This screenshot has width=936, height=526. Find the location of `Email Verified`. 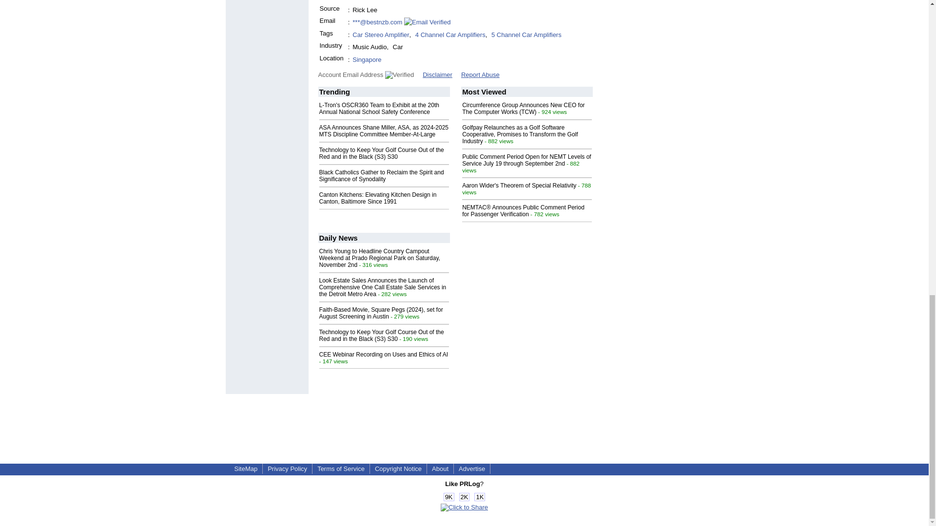

Email Verified is located at coordinates (427, 22).